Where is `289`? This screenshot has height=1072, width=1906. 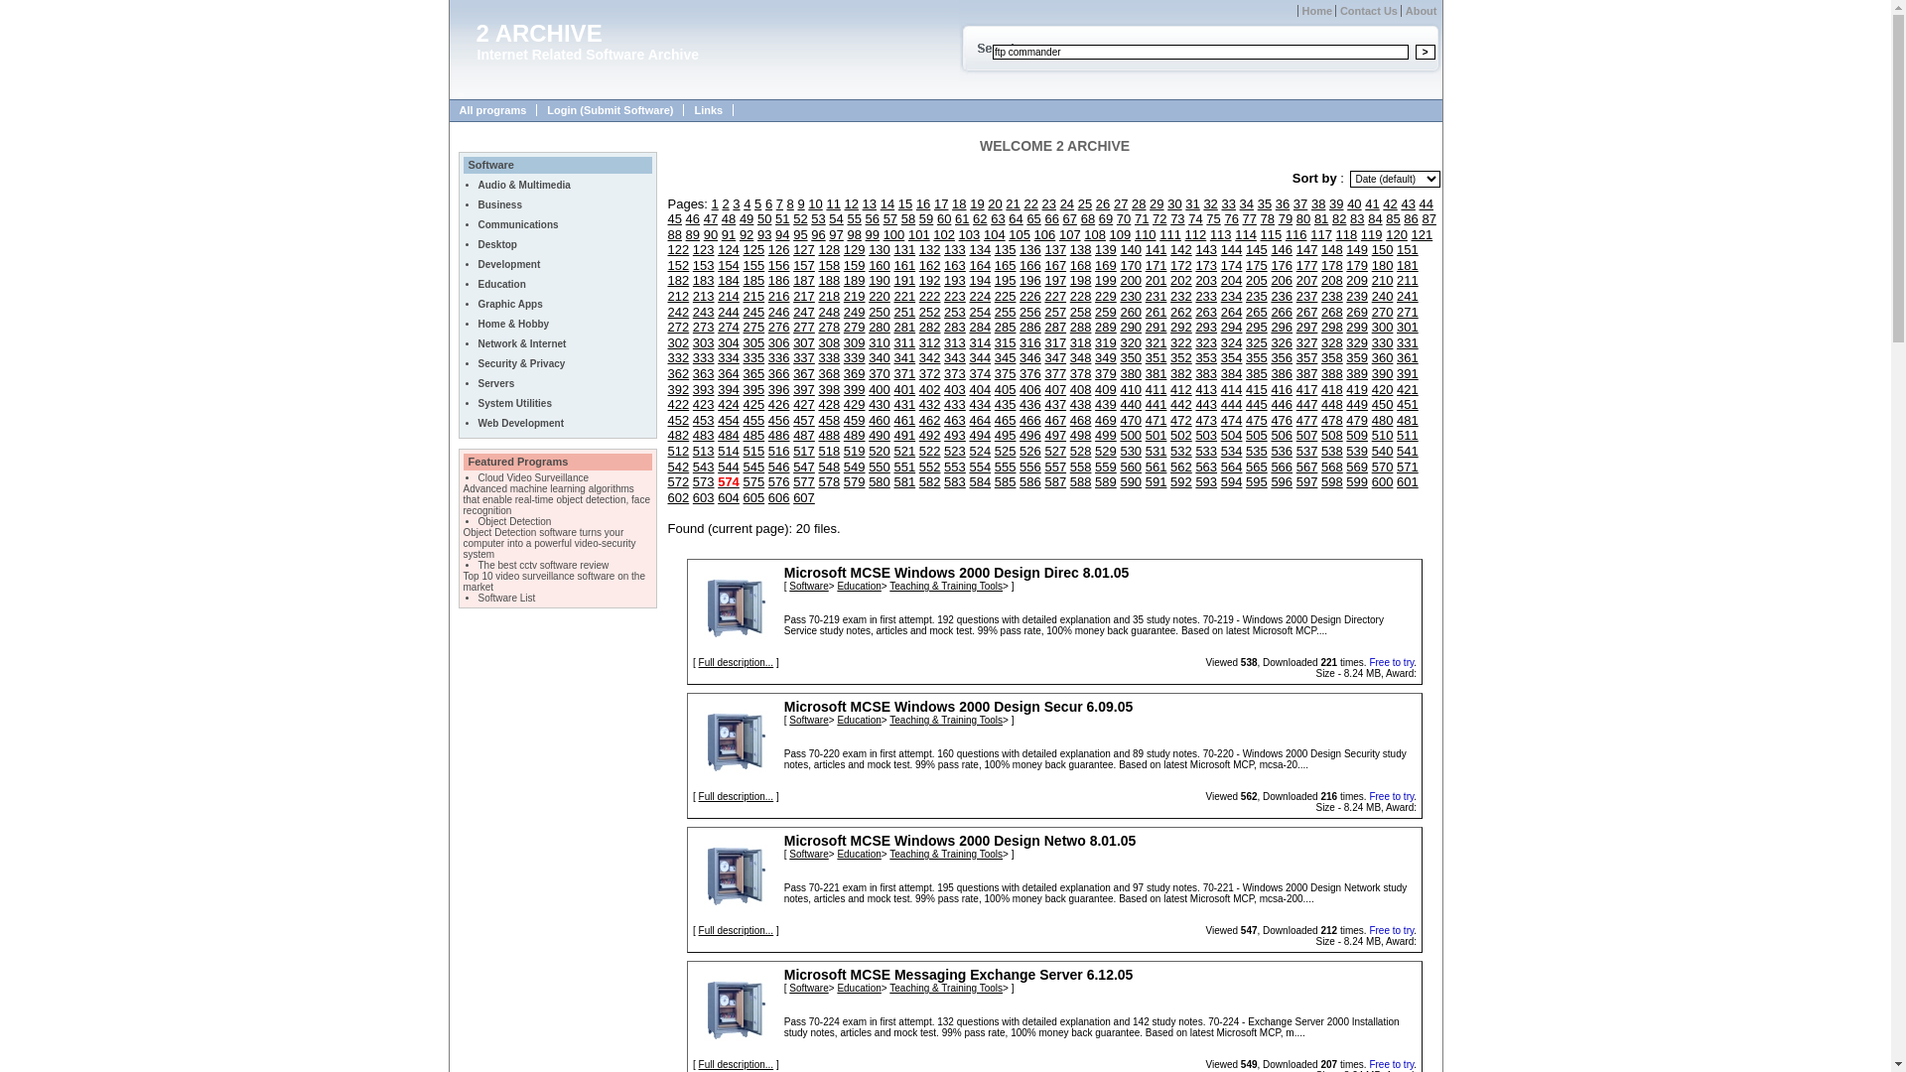 289 is located at coordinates (1106, 328).